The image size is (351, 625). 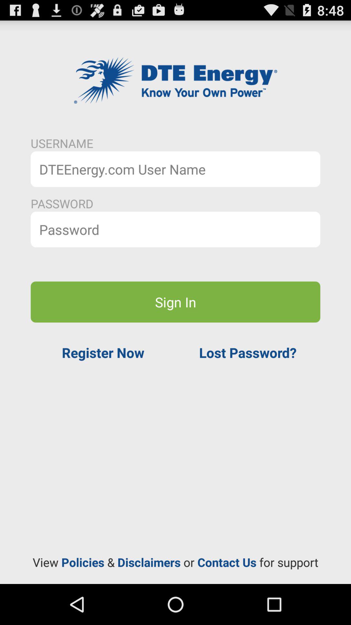 What do you see at coordinates (103, 352) in the screenshot?
I see `turn on the register now` at bounding box center [103, 352].